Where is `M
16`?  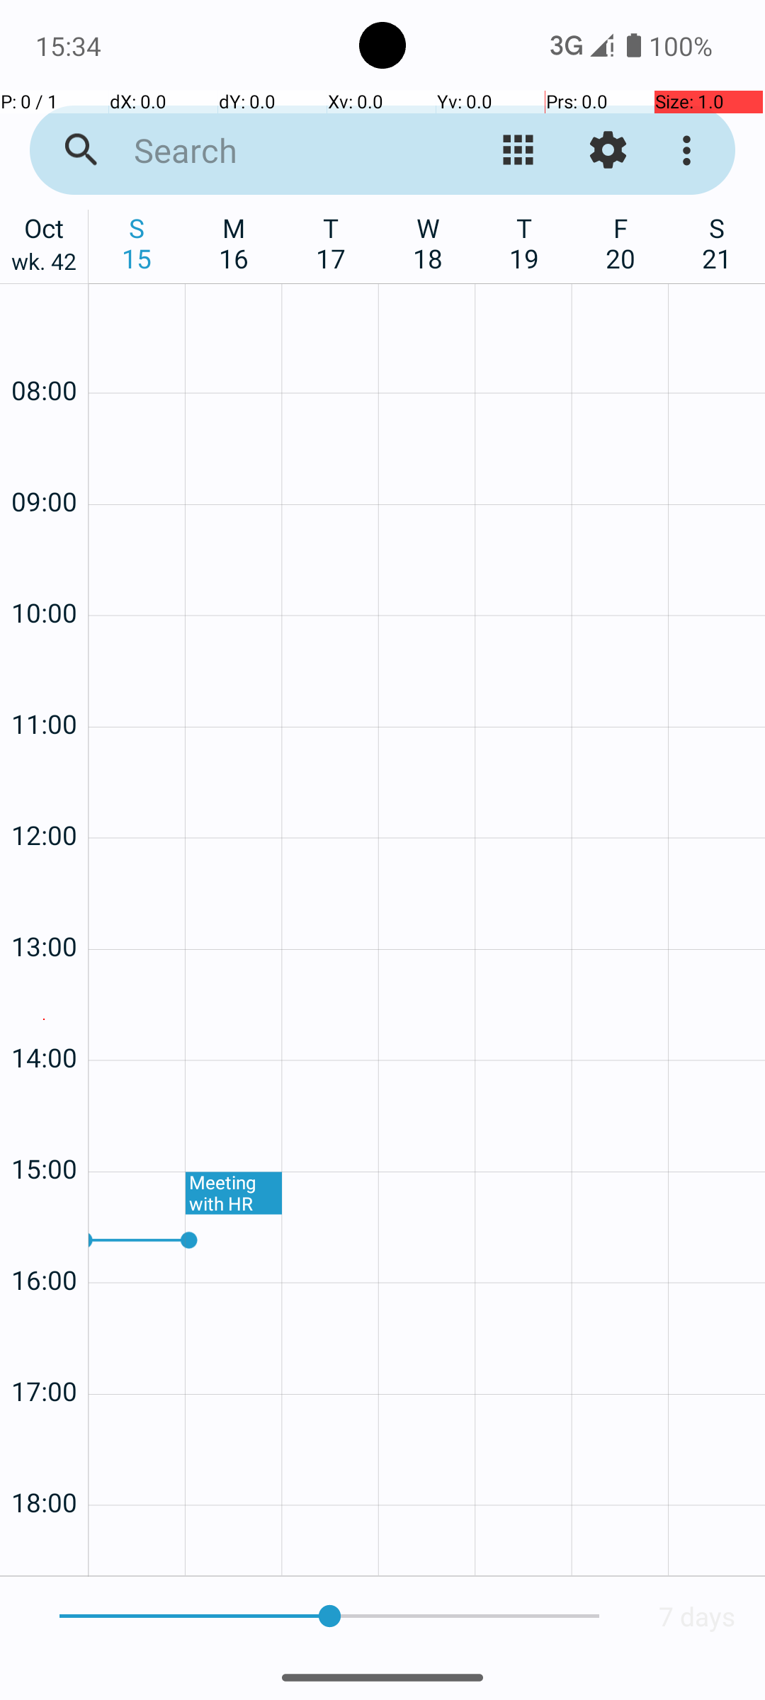
M
16 is located at coordinates (234, 243).